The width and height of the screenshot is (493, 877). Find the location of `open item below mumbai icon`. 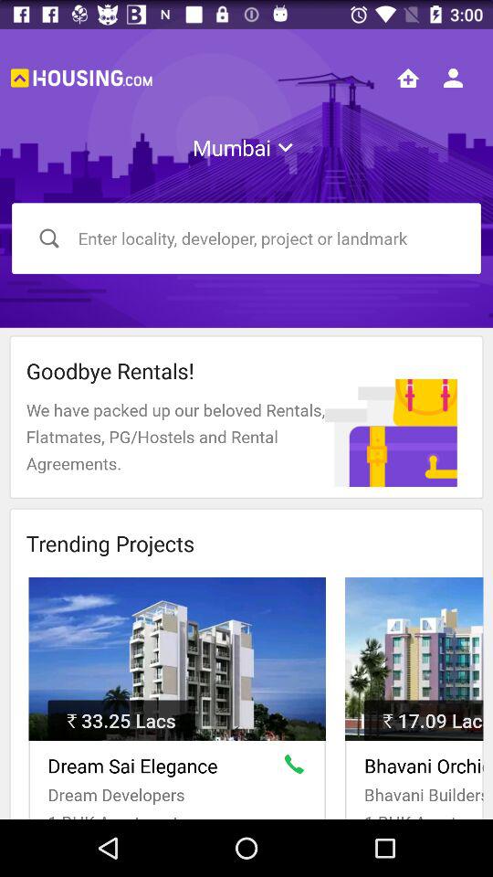

open item below mumbai icon is located at coordinates (246, 238).